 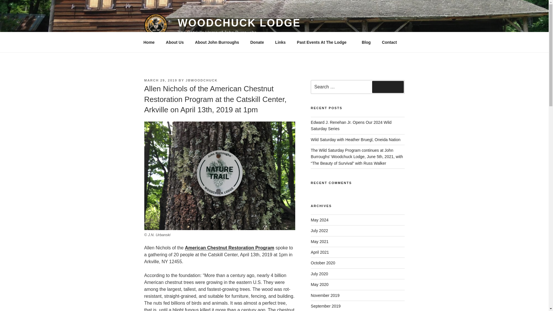 I want to click on April 2021, so click(x=320, y=252).